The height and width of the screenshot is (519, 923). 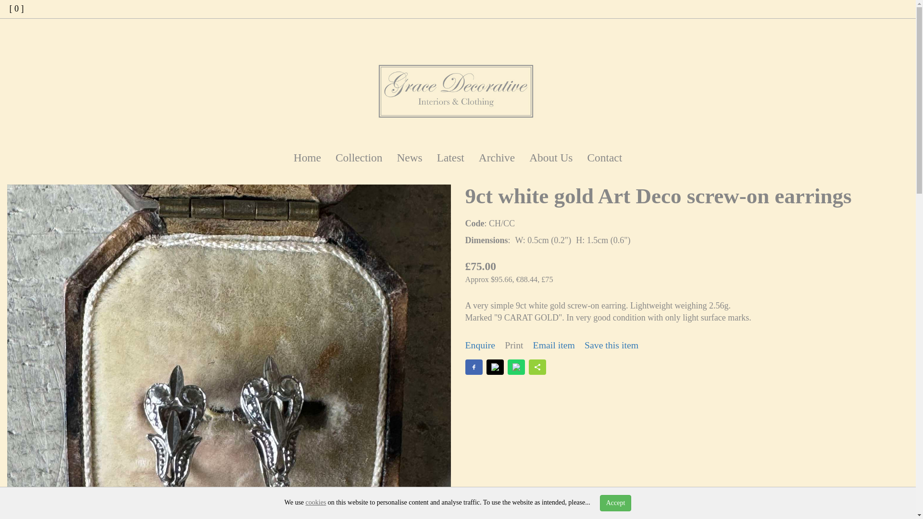 What do you see at coordinates (451, 158) in the screenshot?
I see `Latest` at bounding box center [451, 158].